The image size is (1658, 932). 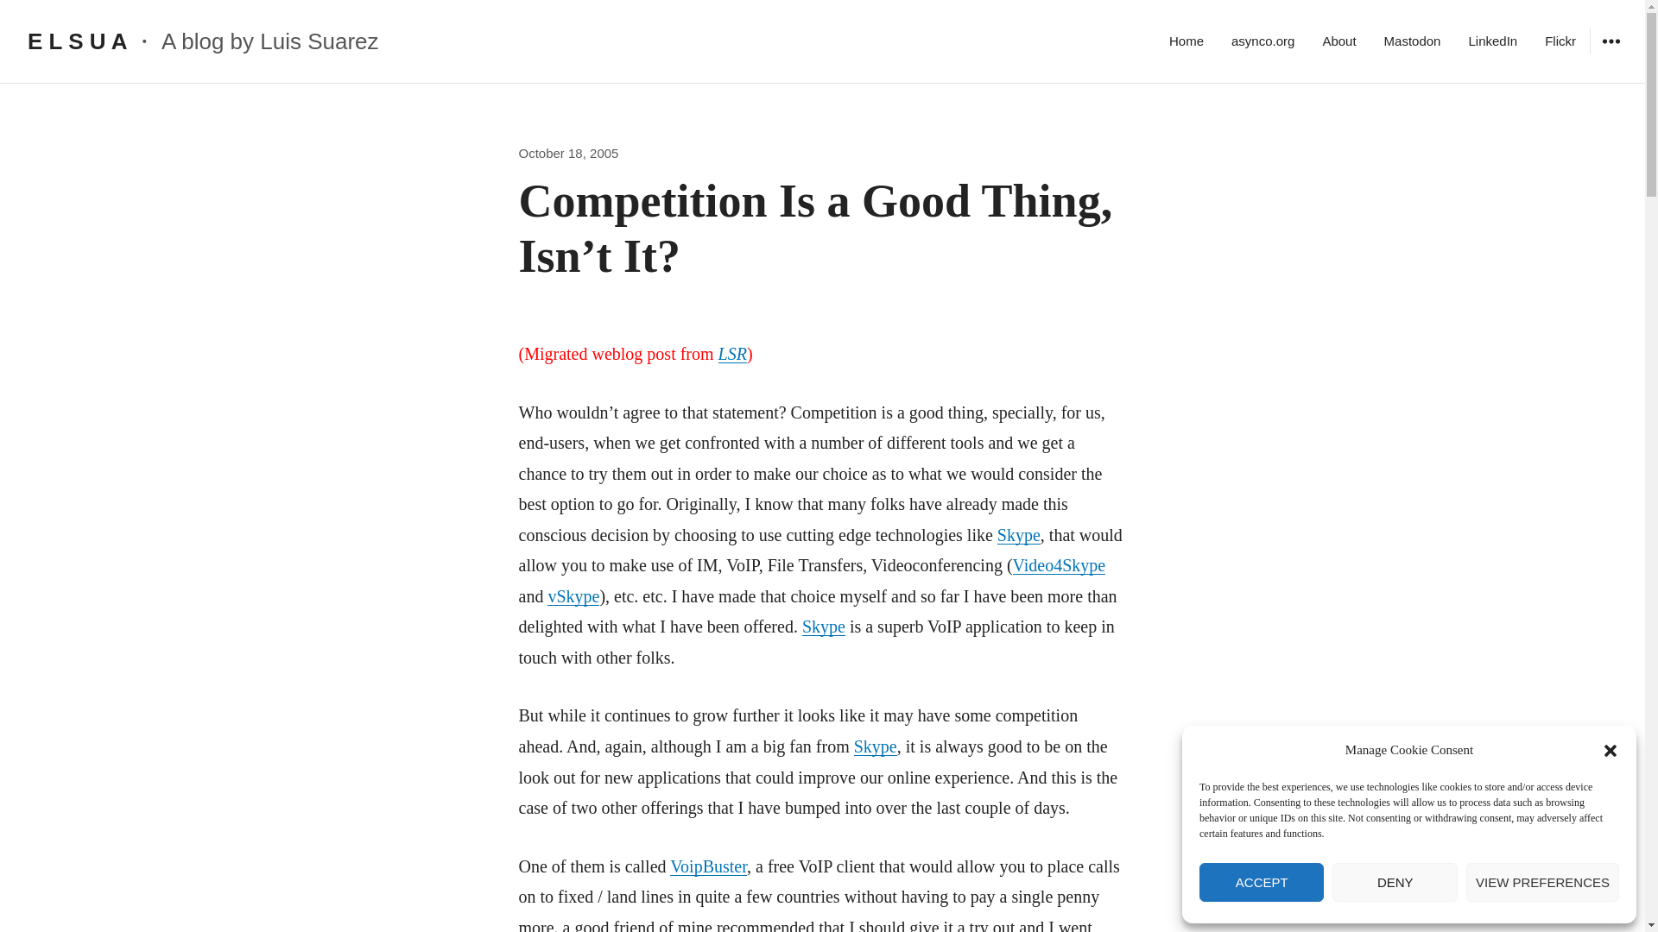 I want to click on October 18, 2005, so click(x=568, y=152).